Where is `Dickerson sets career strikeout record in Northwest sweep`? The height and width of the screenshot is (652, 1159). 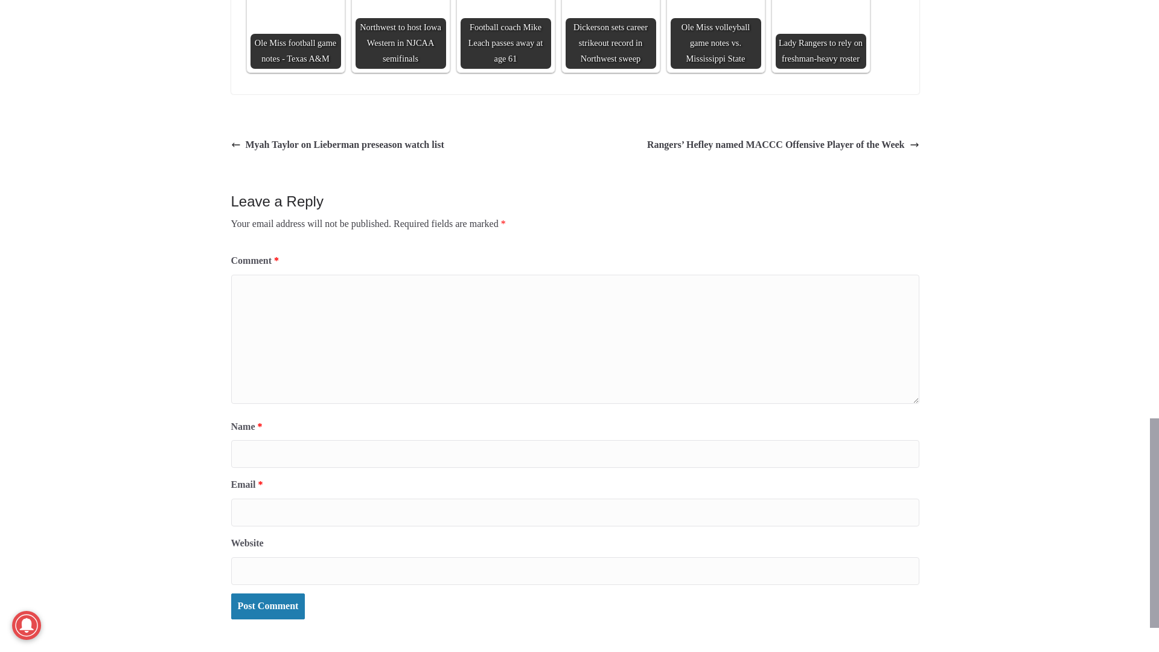 Dickerson sets career strikeout record in Northwest sweep is located at coordinates (610, 34).